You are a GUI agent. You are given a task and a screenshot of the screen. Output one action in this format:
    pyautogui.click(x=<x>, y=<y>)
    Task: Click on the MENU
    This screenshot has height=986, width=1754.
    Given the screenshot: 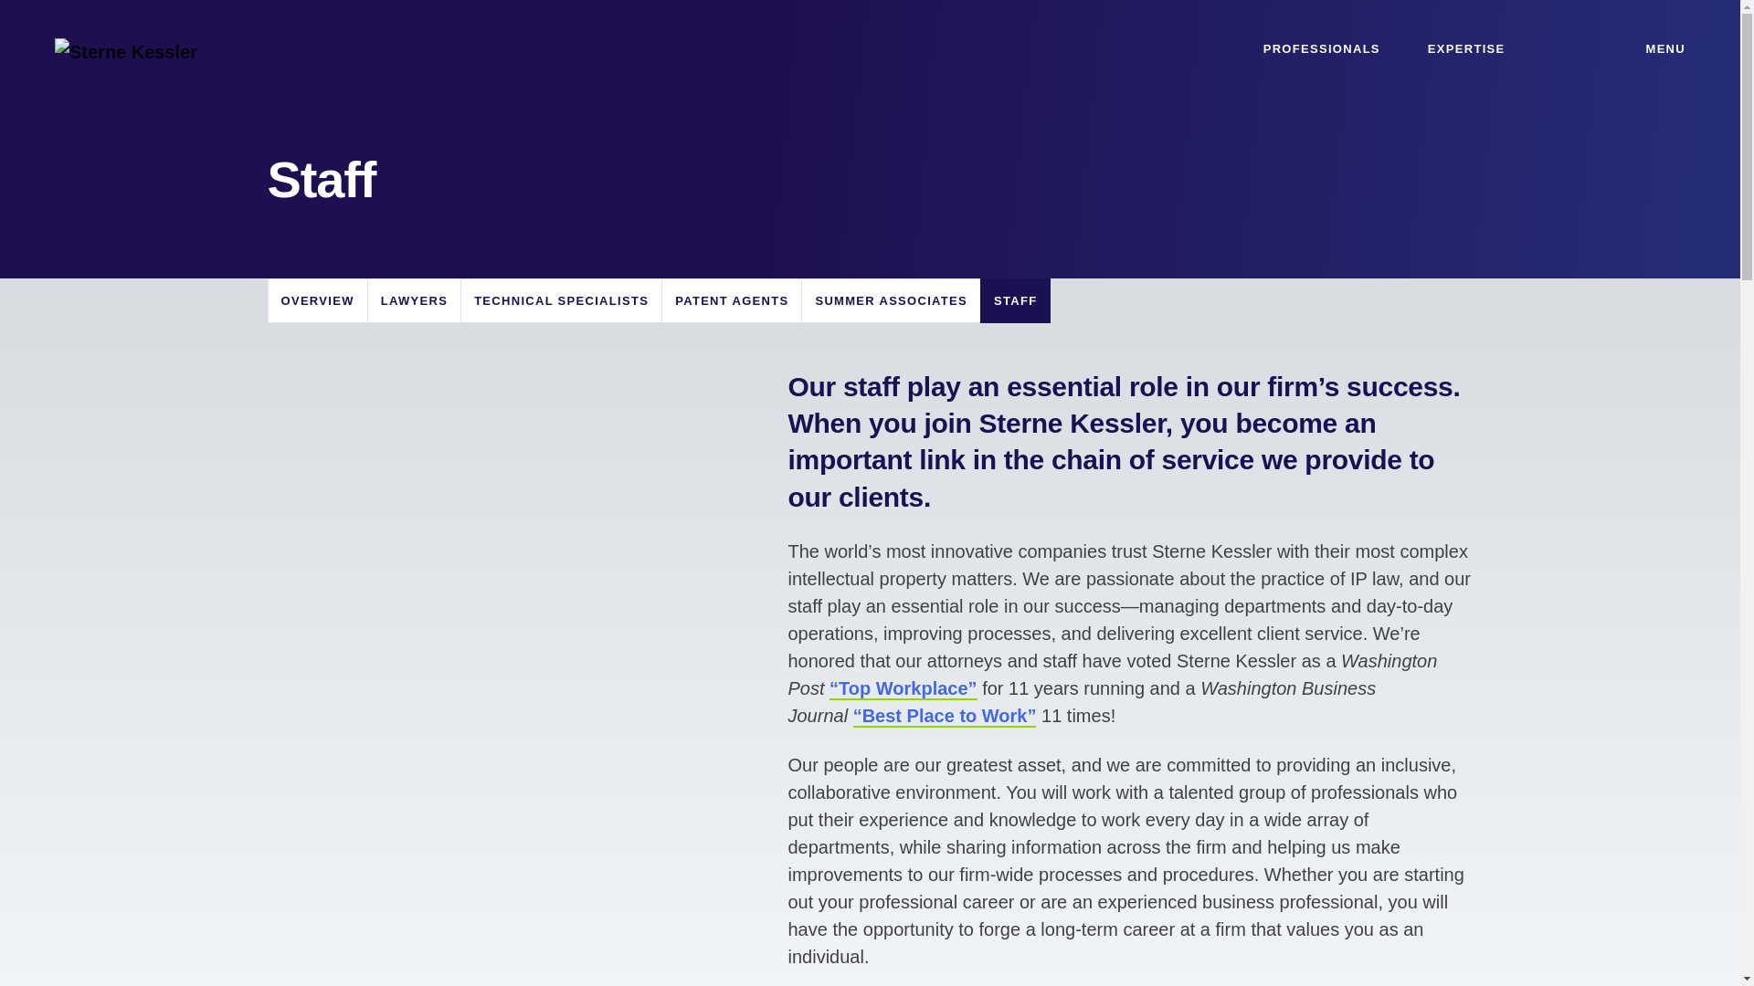 What is the action you would take?
    pyautogui.click(x=1652, y=49)
    